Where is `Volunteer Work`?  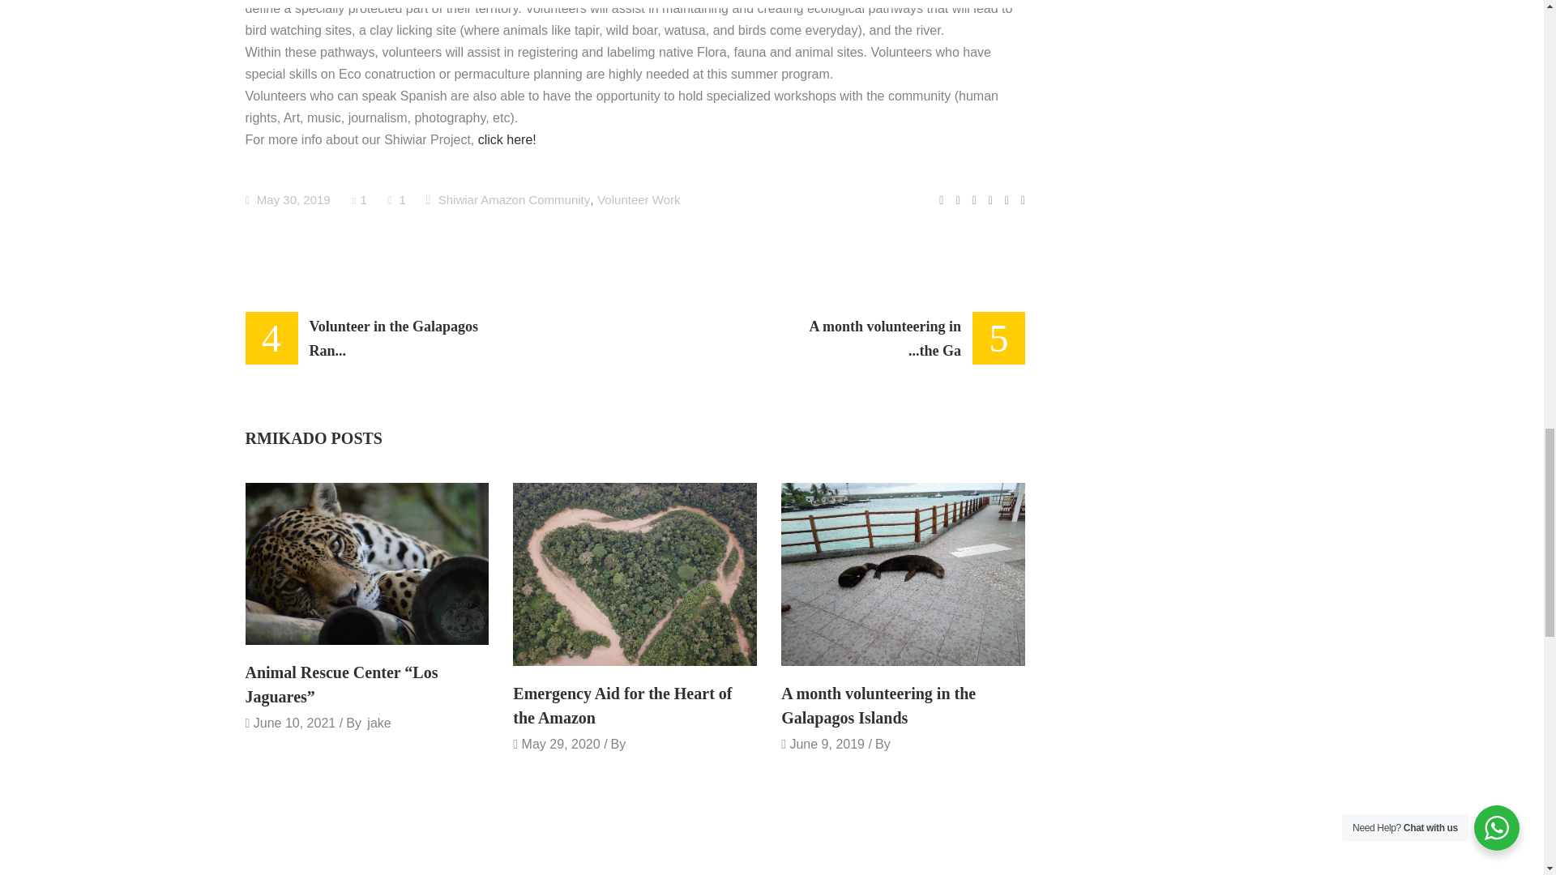
Volunteer Work is located at coordinates (639, 199).